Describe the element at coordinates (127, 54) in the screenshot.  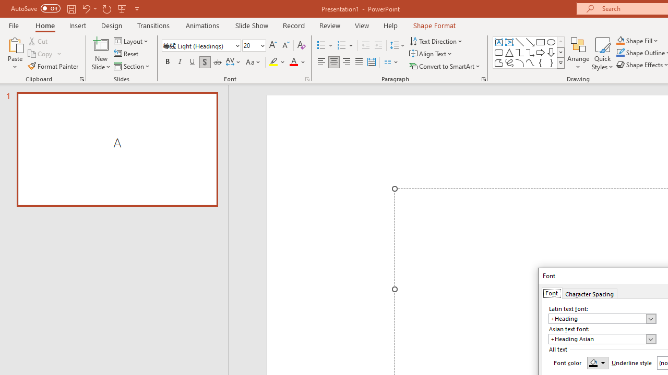
I see `Reset` at that location.